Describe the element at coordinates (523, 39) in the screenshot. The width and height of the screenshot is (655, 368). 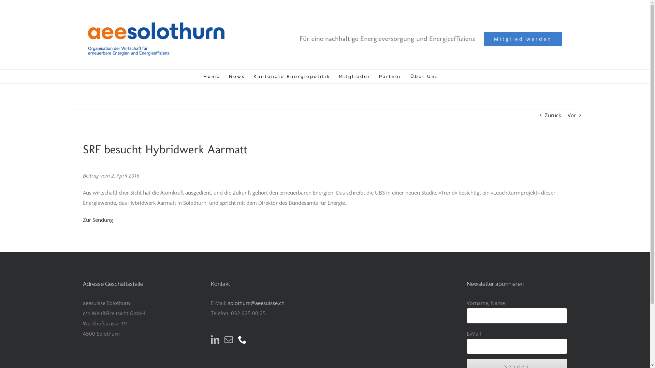
I see `Mitglied werden` at that location.